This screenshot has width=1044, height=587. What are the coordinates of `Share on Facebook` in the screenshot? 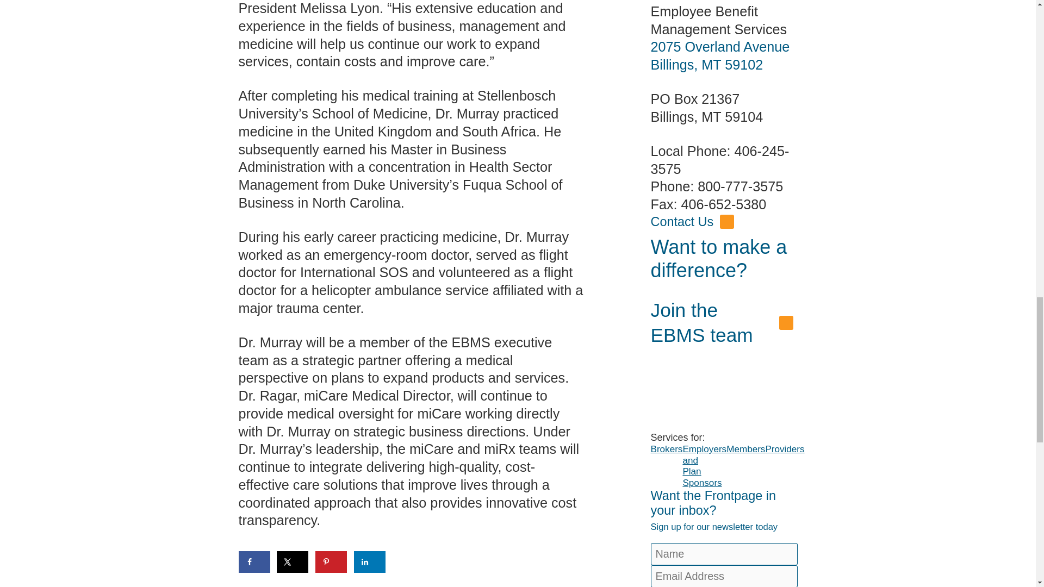 It's located at (253, 562).